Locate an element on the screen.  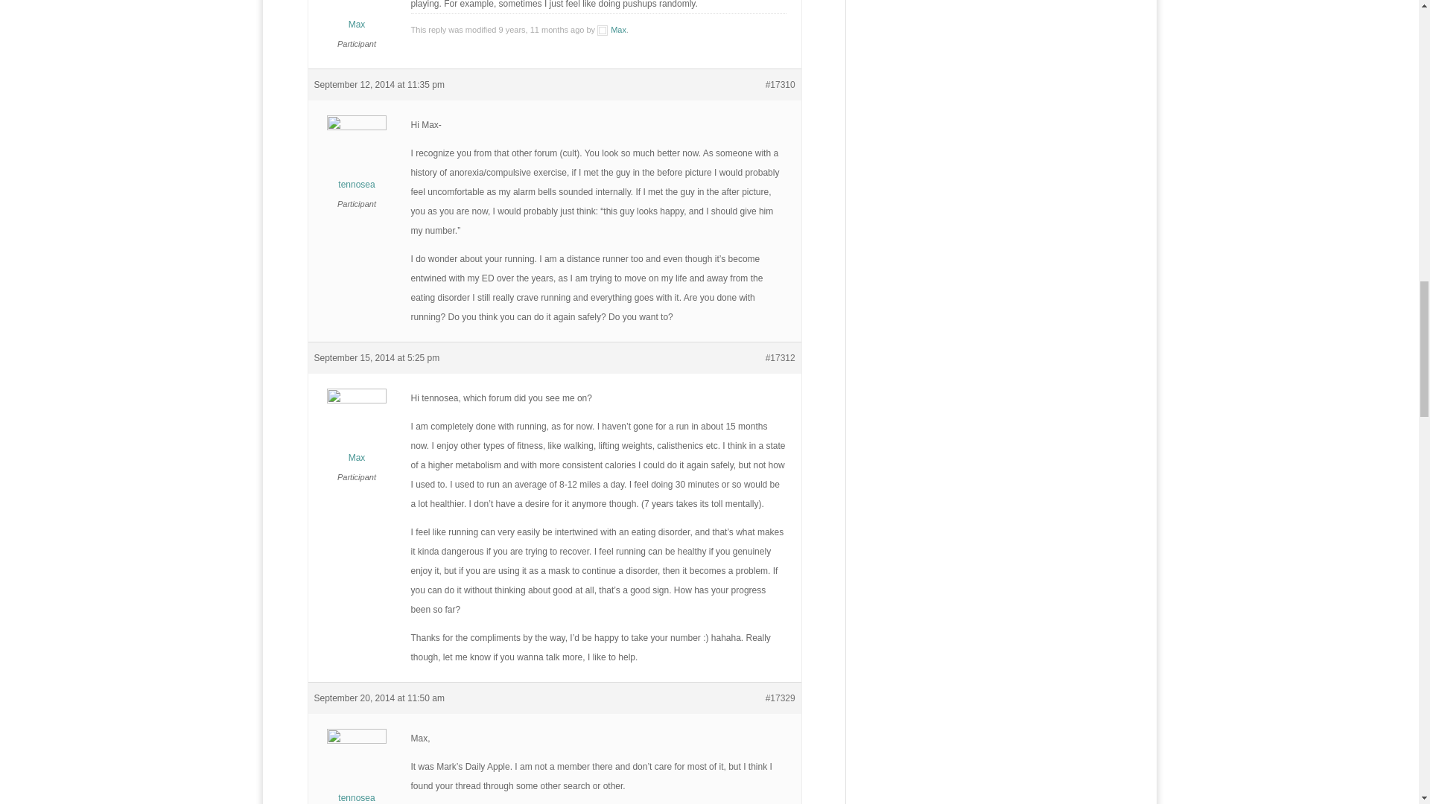
Max is located at coordinates (357, 431).